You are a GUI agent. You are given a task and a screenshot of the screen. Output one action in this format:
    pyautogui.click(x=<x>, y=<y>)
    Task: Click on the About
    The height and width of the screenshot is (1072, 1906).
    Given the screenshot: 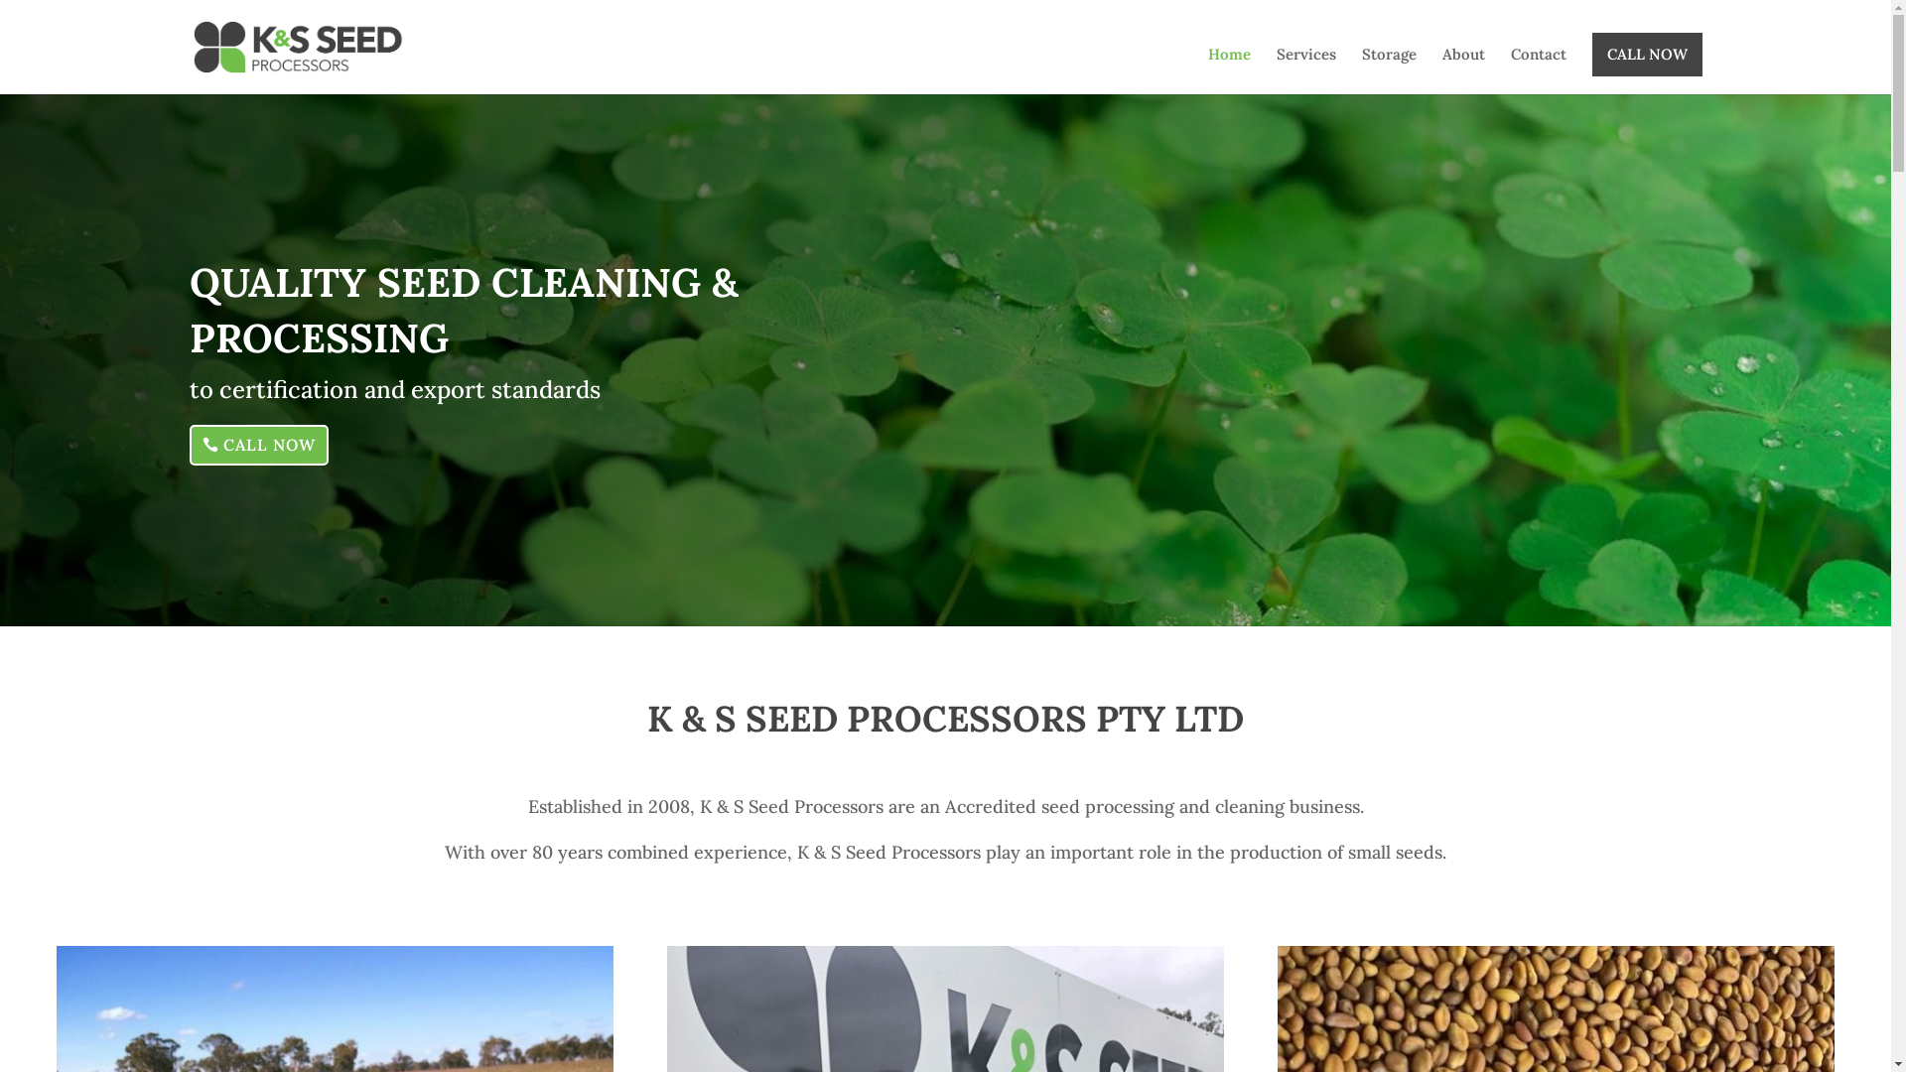 What is the action you would take?
    pyautogui.click(x=1463, y=71)
    